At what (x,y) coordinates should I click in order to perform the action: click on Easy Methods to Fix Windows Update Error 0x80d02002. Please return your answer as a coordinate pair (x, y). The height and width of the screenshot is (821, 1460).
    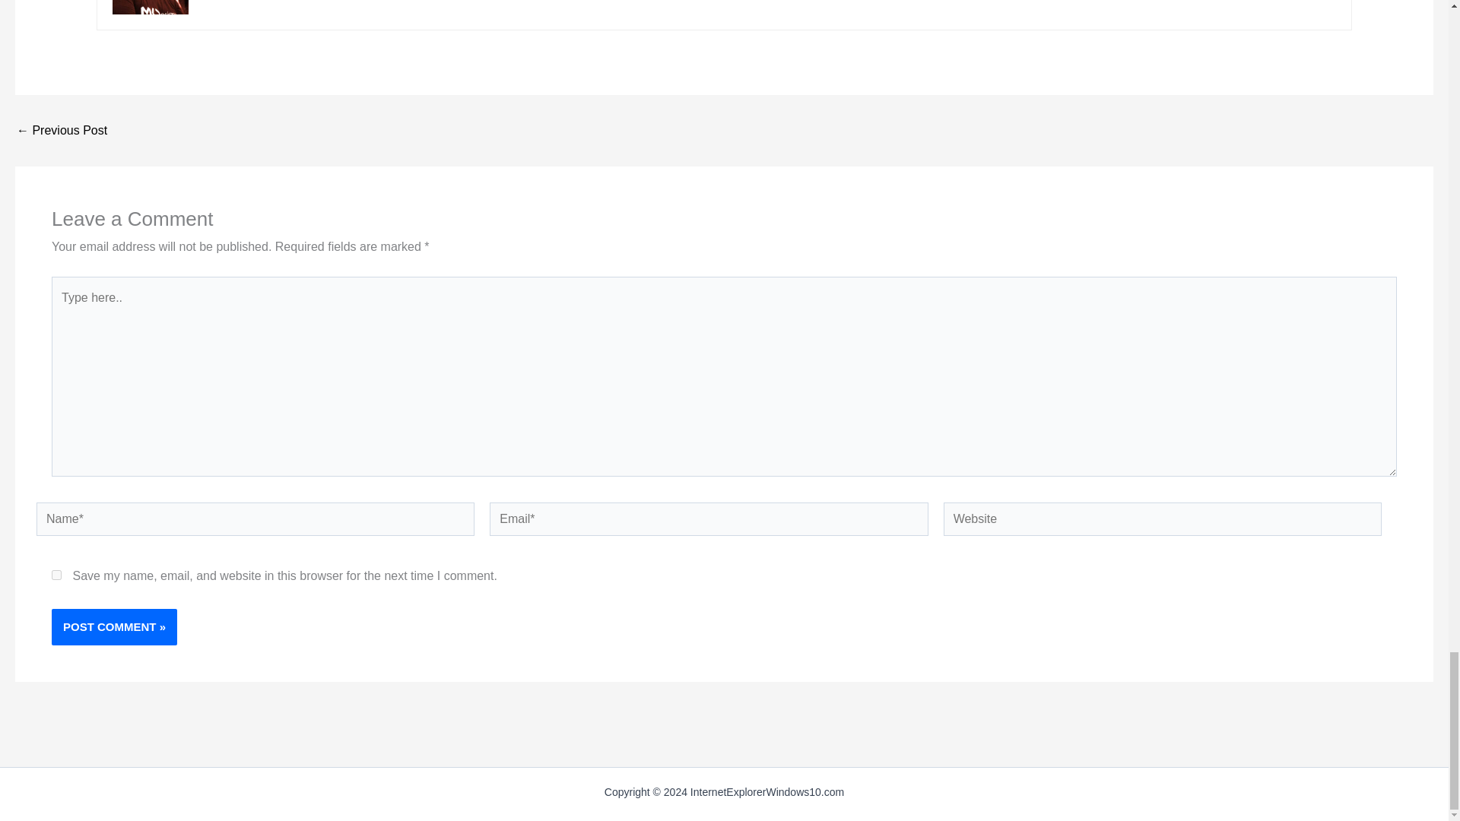
    Looking at the image, I should click on (61, 131).